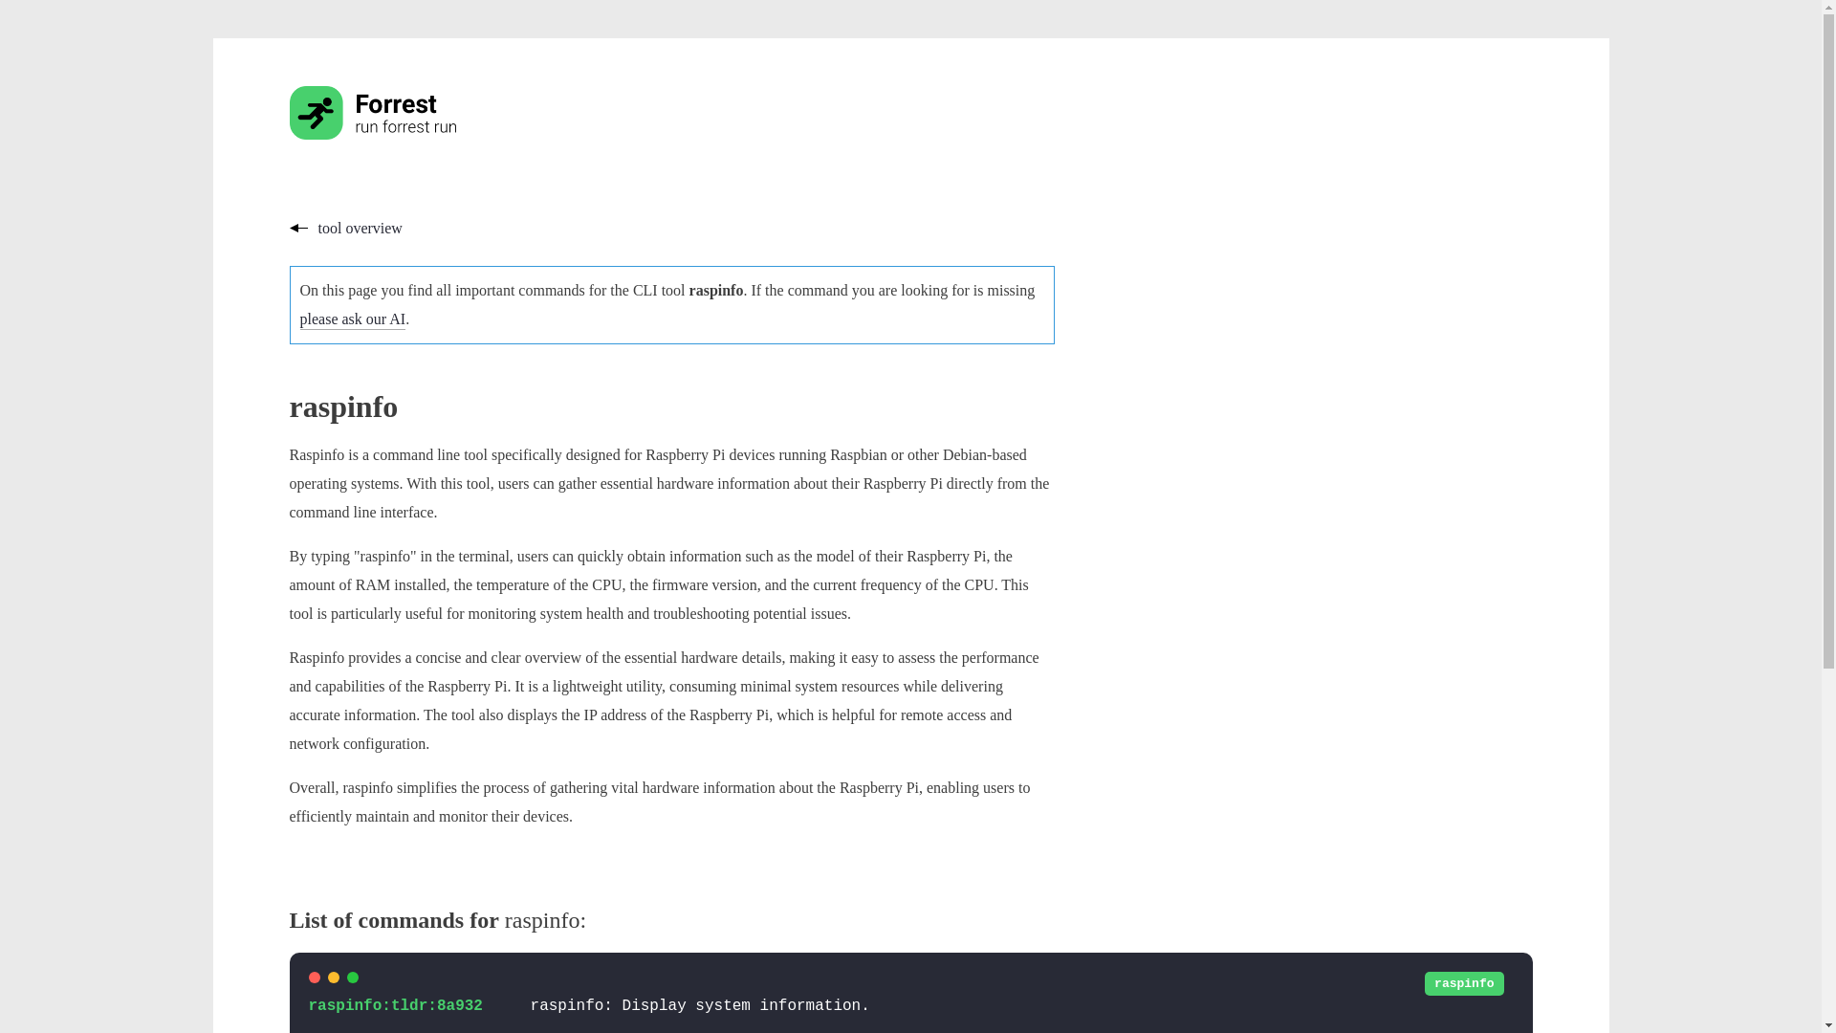 This screenshot has width=1836, height=1033. Describe the element at coordinates (353, 319) in the screenshot. I see `please ask our AI` at that location.